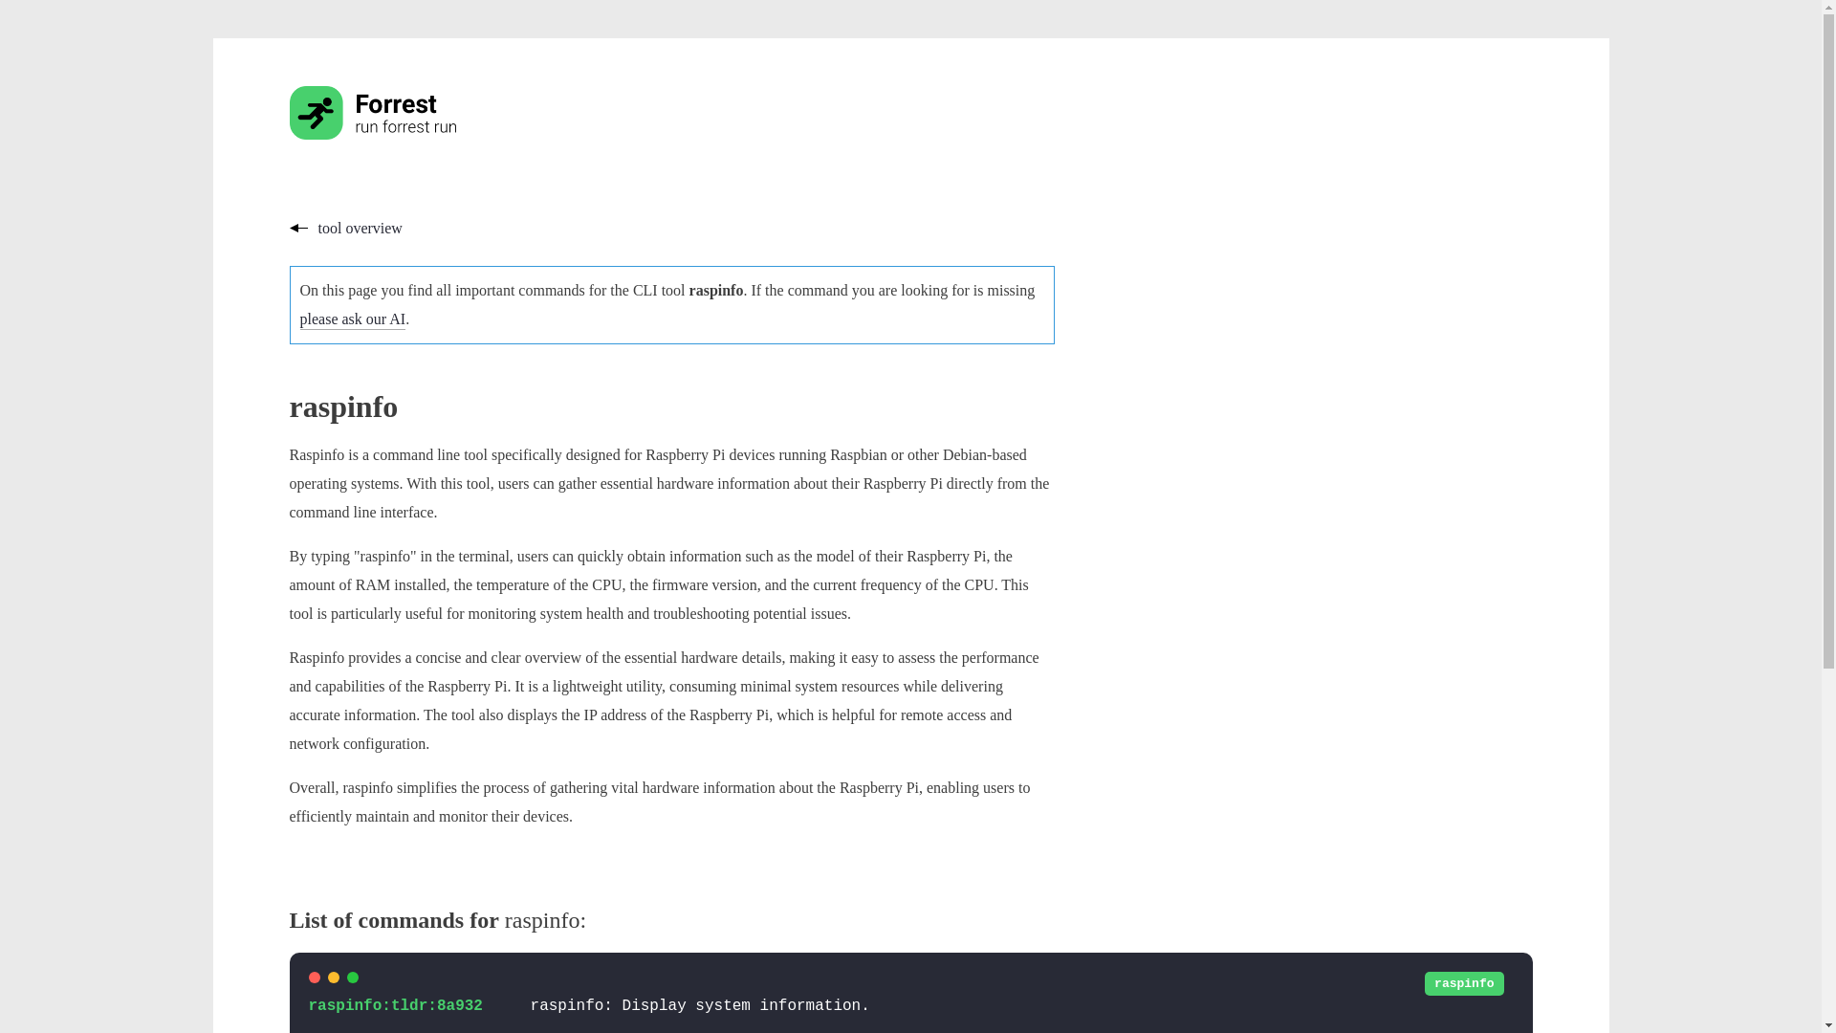 This screenshot has width=1836, height=1033. Describe the element at coordinates (353, 319) in the screenshot. I see `please ask our AI` at that location.